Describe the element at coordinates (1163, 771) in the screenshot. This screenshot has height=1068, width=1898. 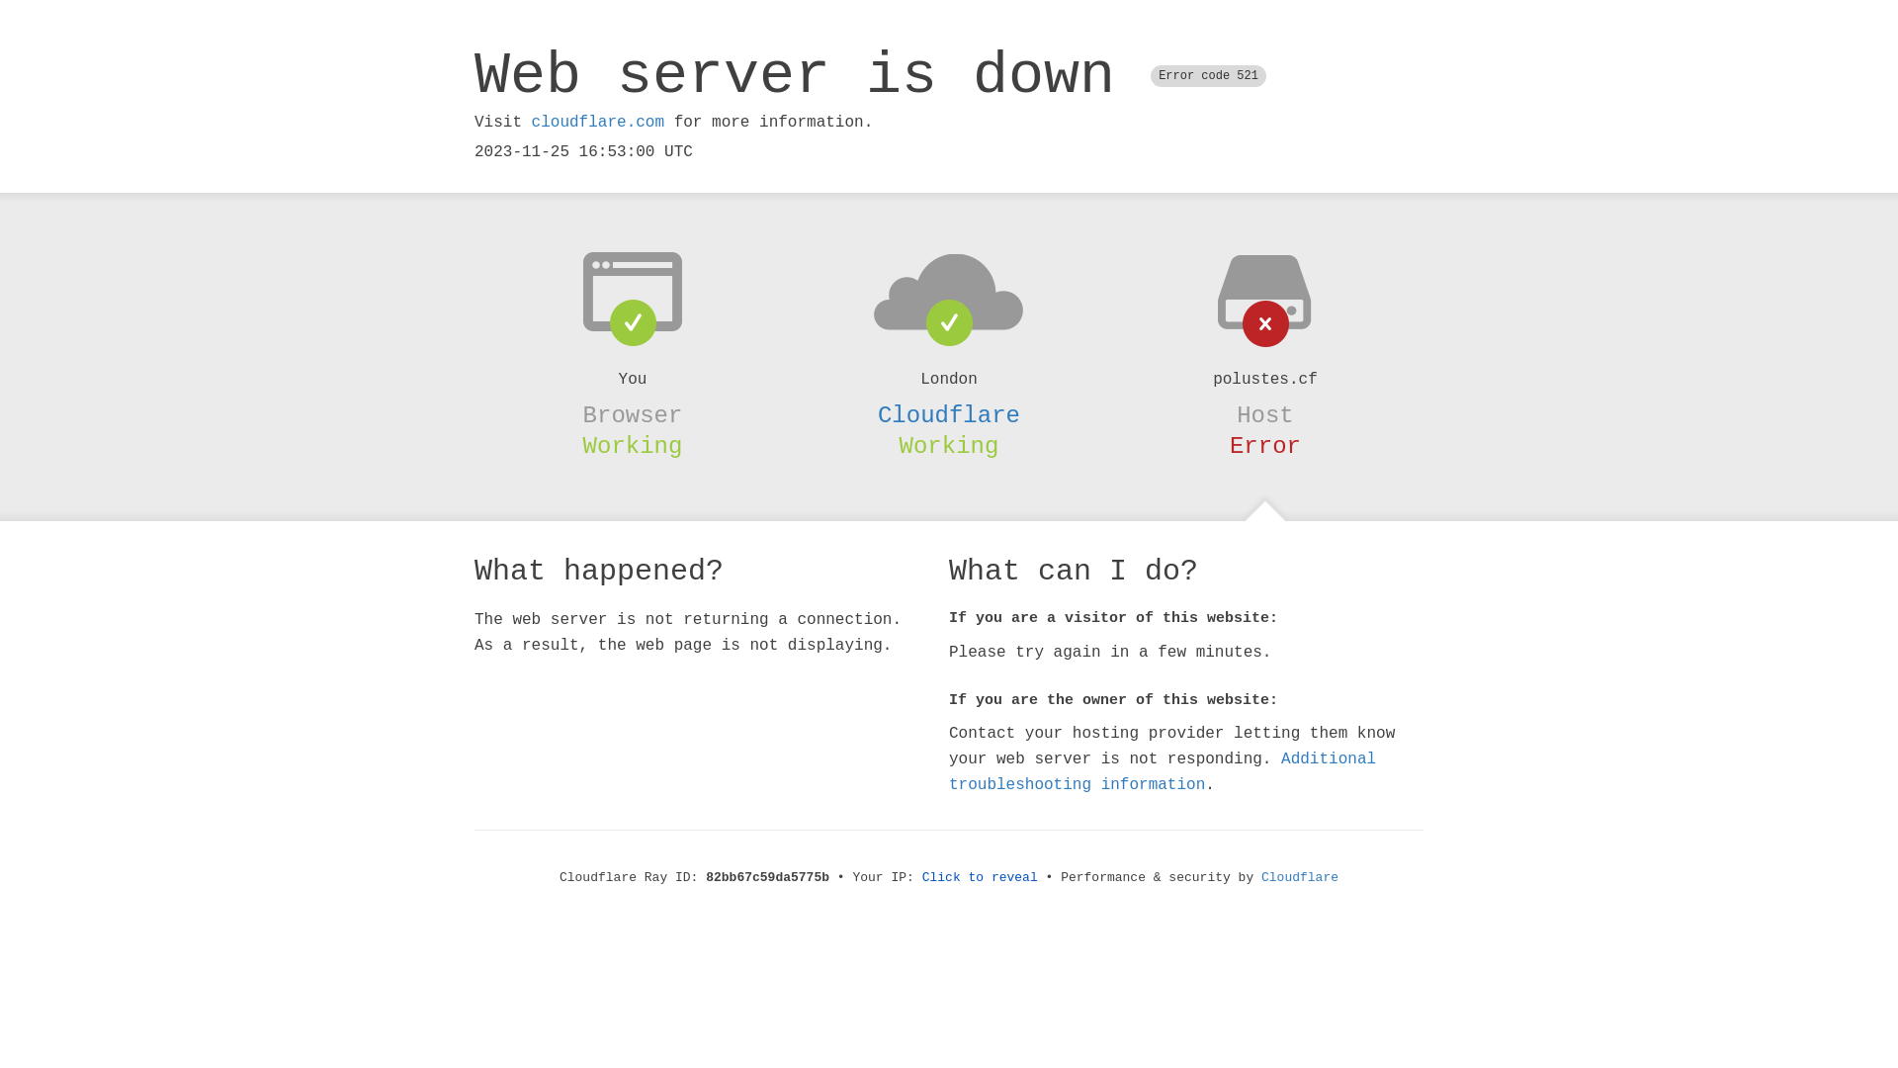
I see `Additional troubleshooting information` at that location.